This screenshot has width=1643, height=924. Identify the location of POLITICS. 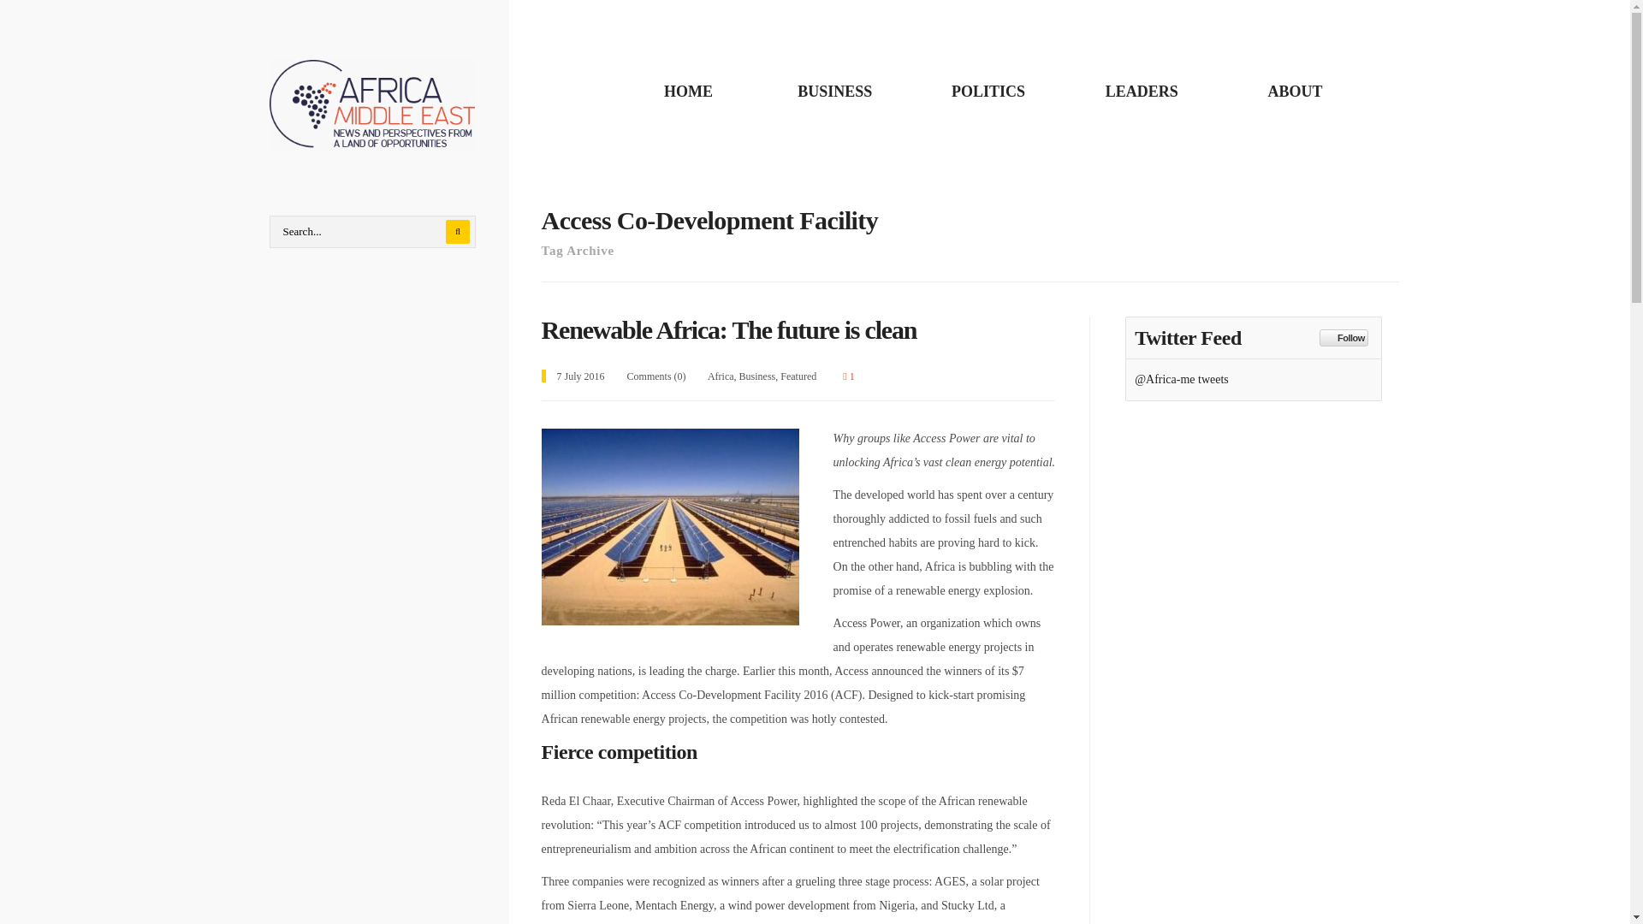
(988, 91).